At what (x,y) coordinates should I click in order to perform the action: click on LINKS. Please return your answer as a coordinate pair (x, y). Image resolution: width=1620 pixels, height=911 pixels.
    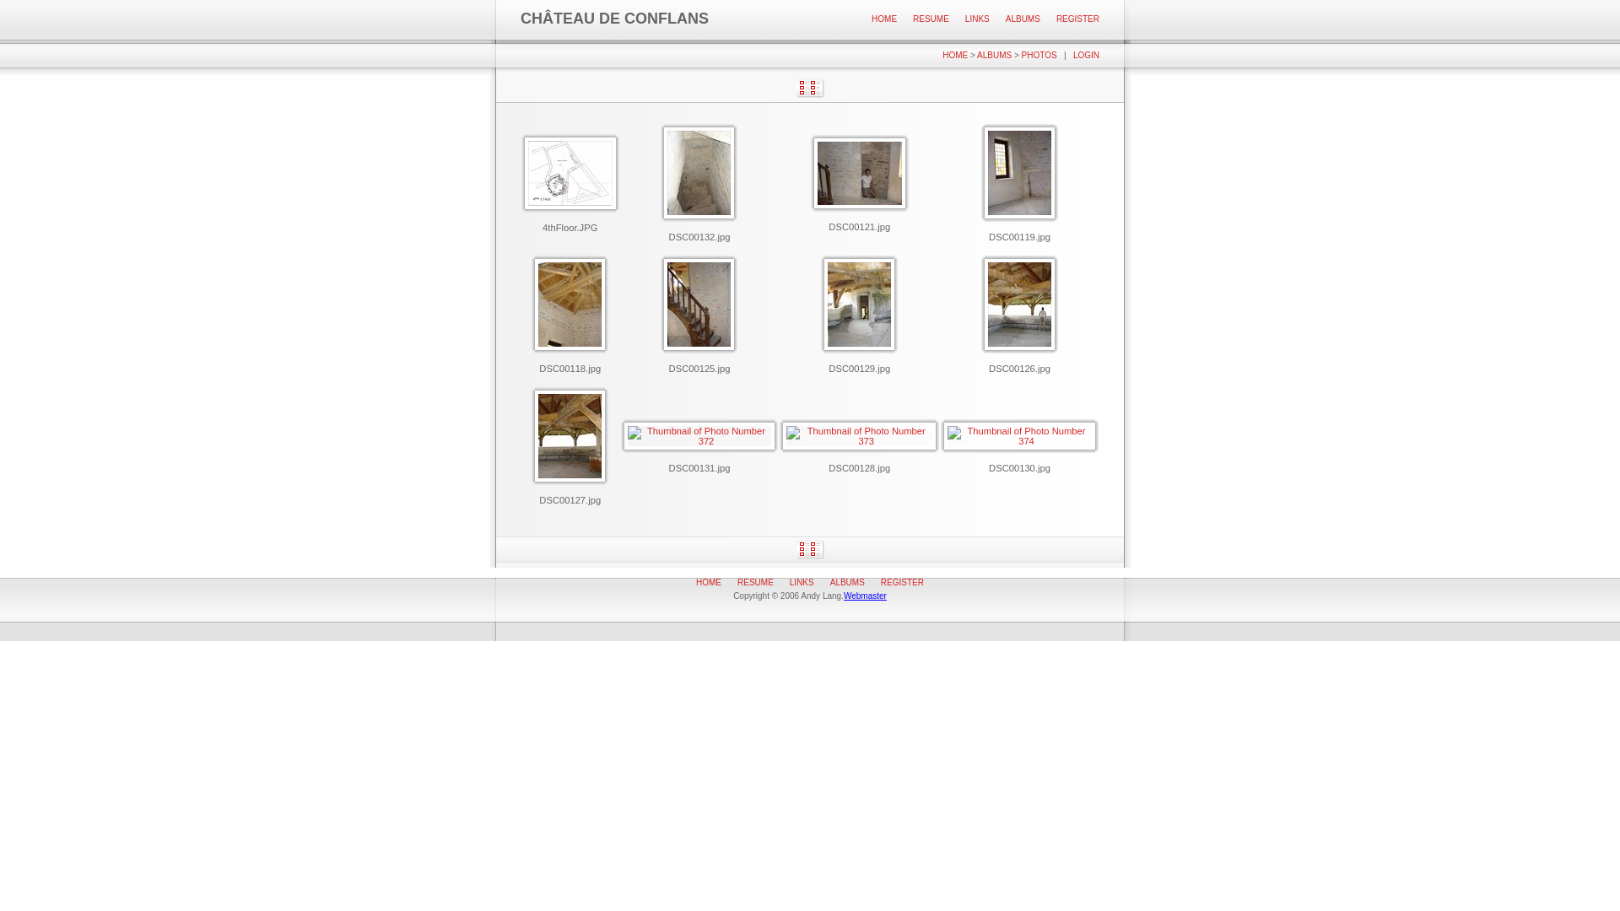
    Looking at the image, I should click on (802, 582).